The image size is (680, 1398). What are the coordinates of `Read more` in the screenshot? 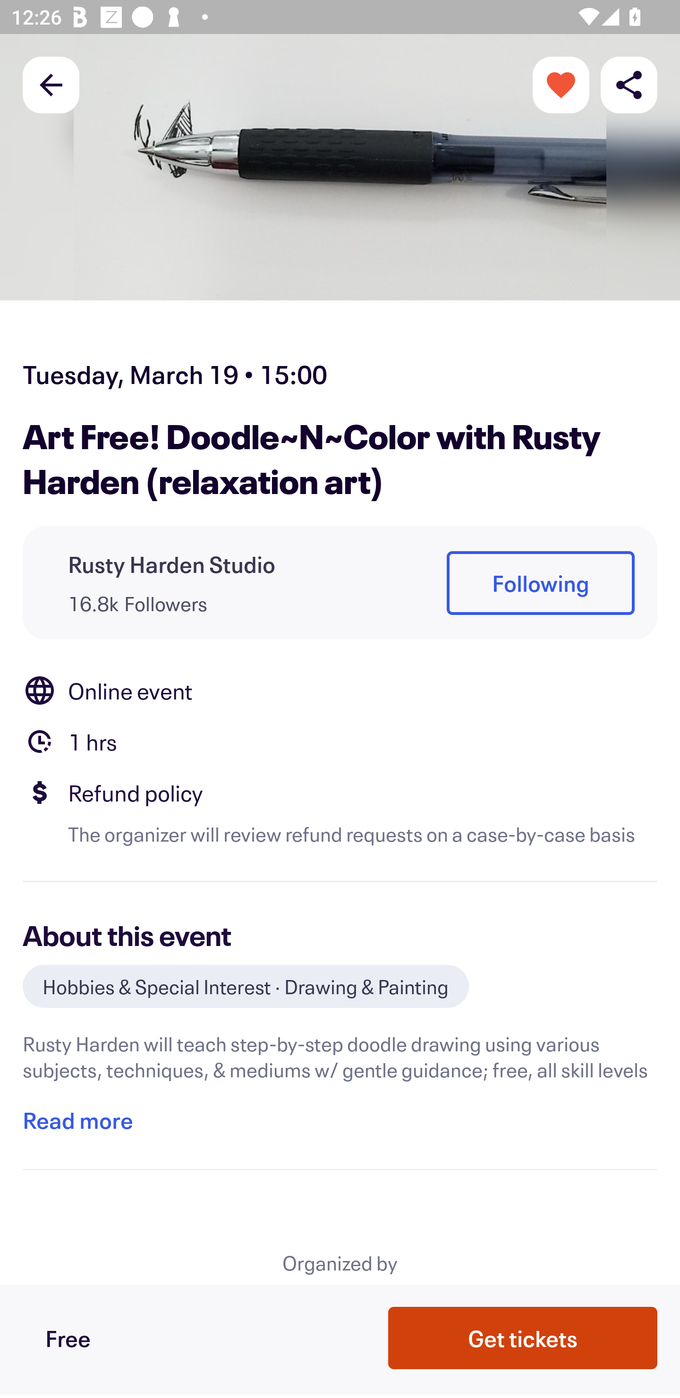 It's located at (77, 1120).